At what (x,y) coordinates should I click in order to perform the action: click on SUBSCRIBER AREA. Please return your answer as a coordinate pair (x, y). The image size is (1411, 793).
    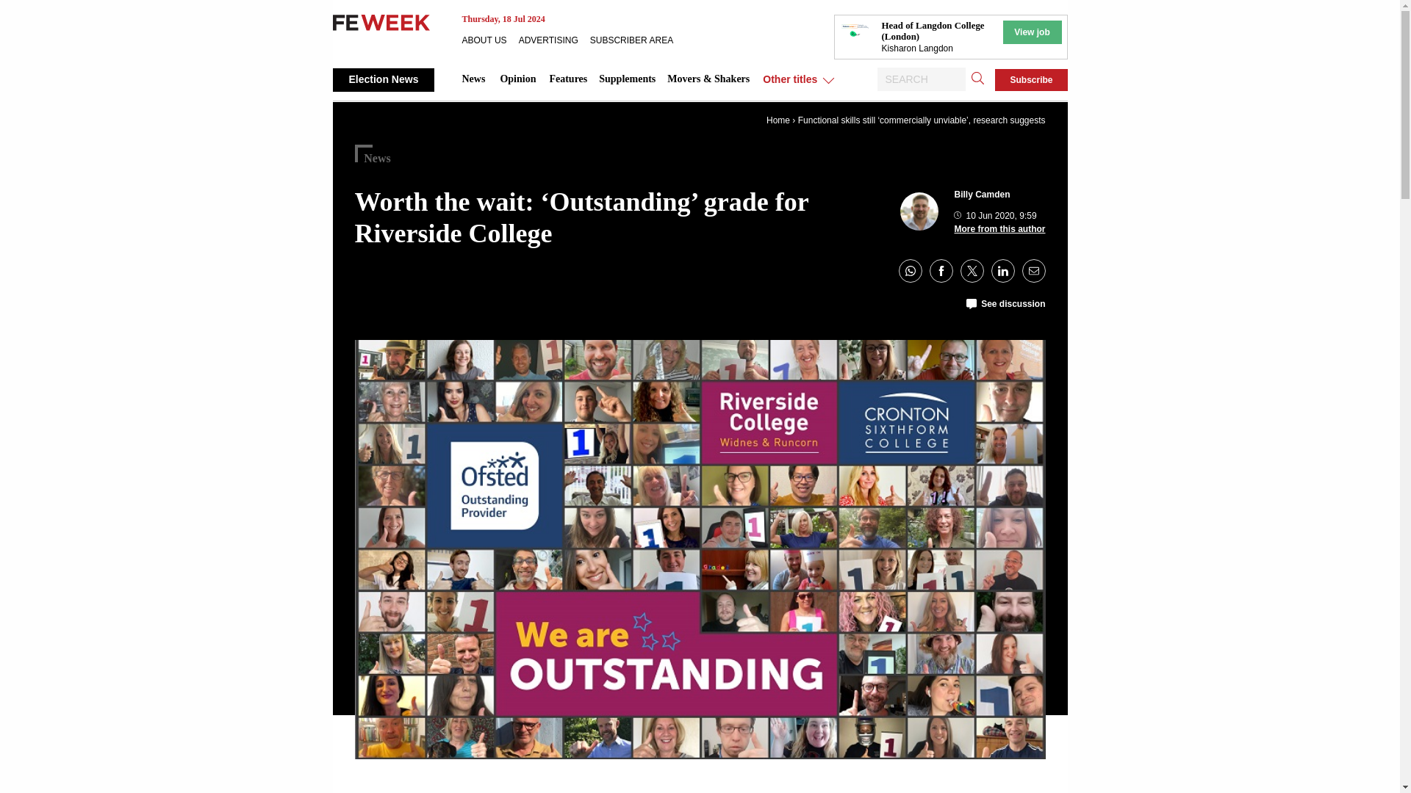
    Looking at the image, I should click on (636, 40).